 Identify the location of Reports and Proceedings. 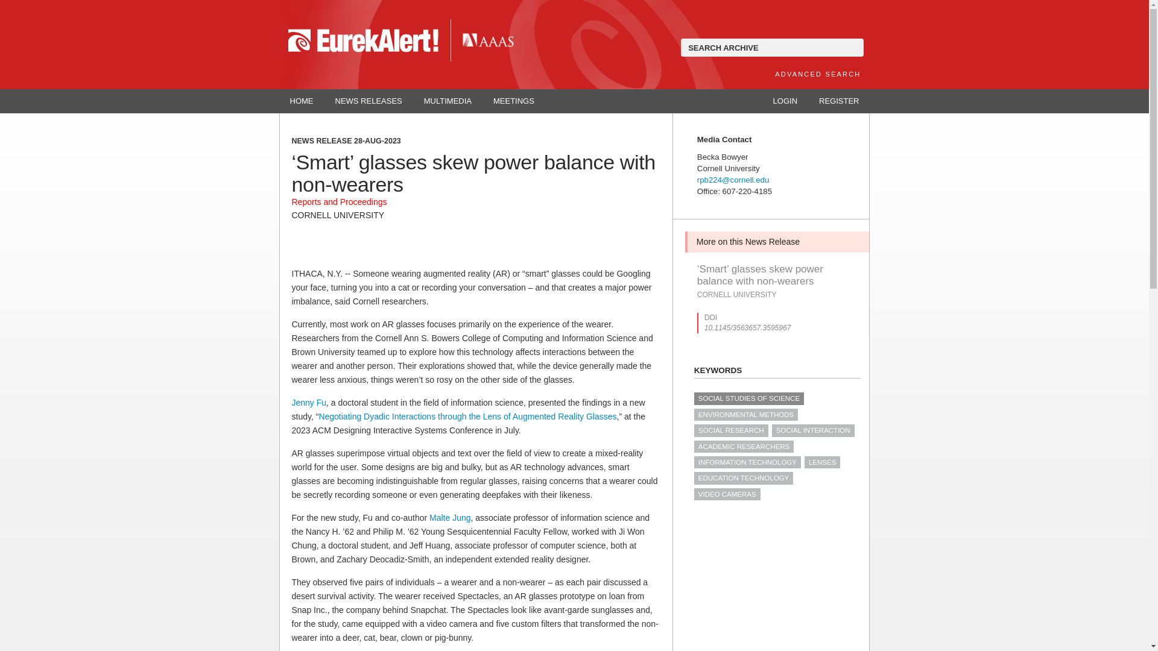
(339, 202).